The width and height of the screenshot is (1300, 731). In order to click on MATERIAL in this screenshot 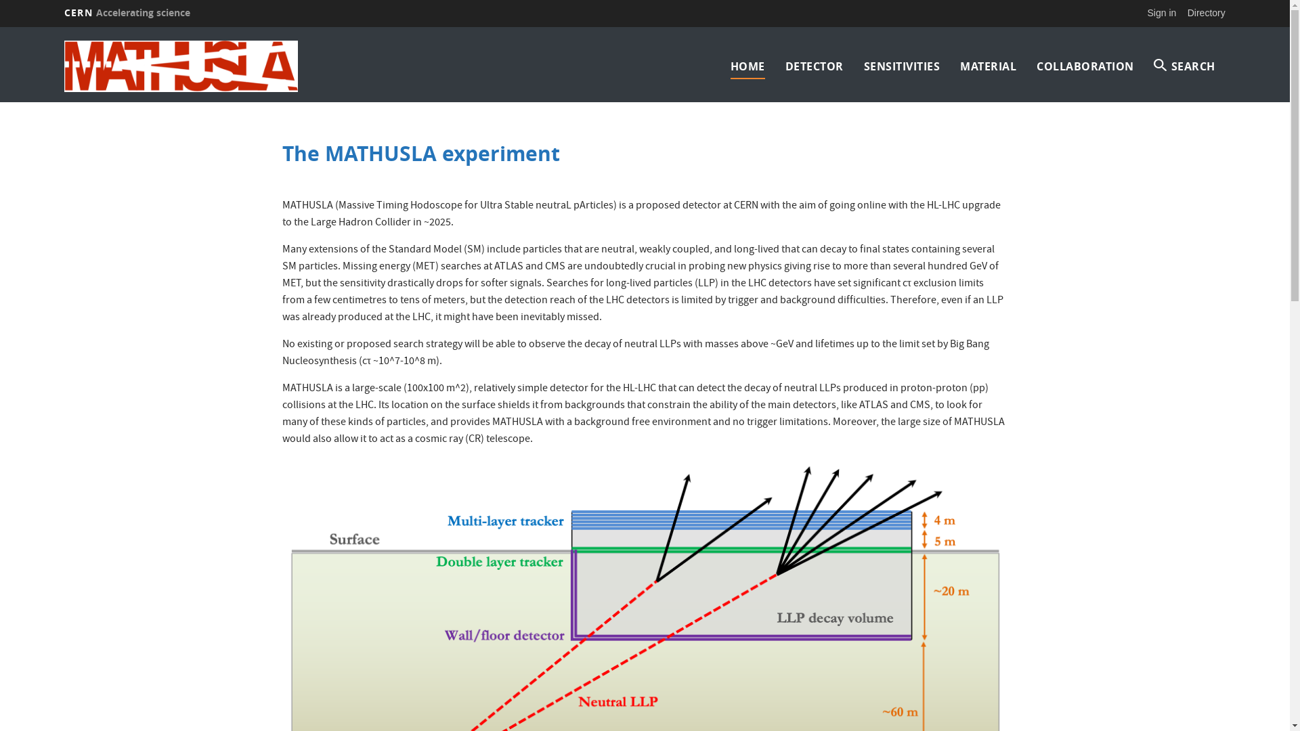, I will do `click(989, 66)`.